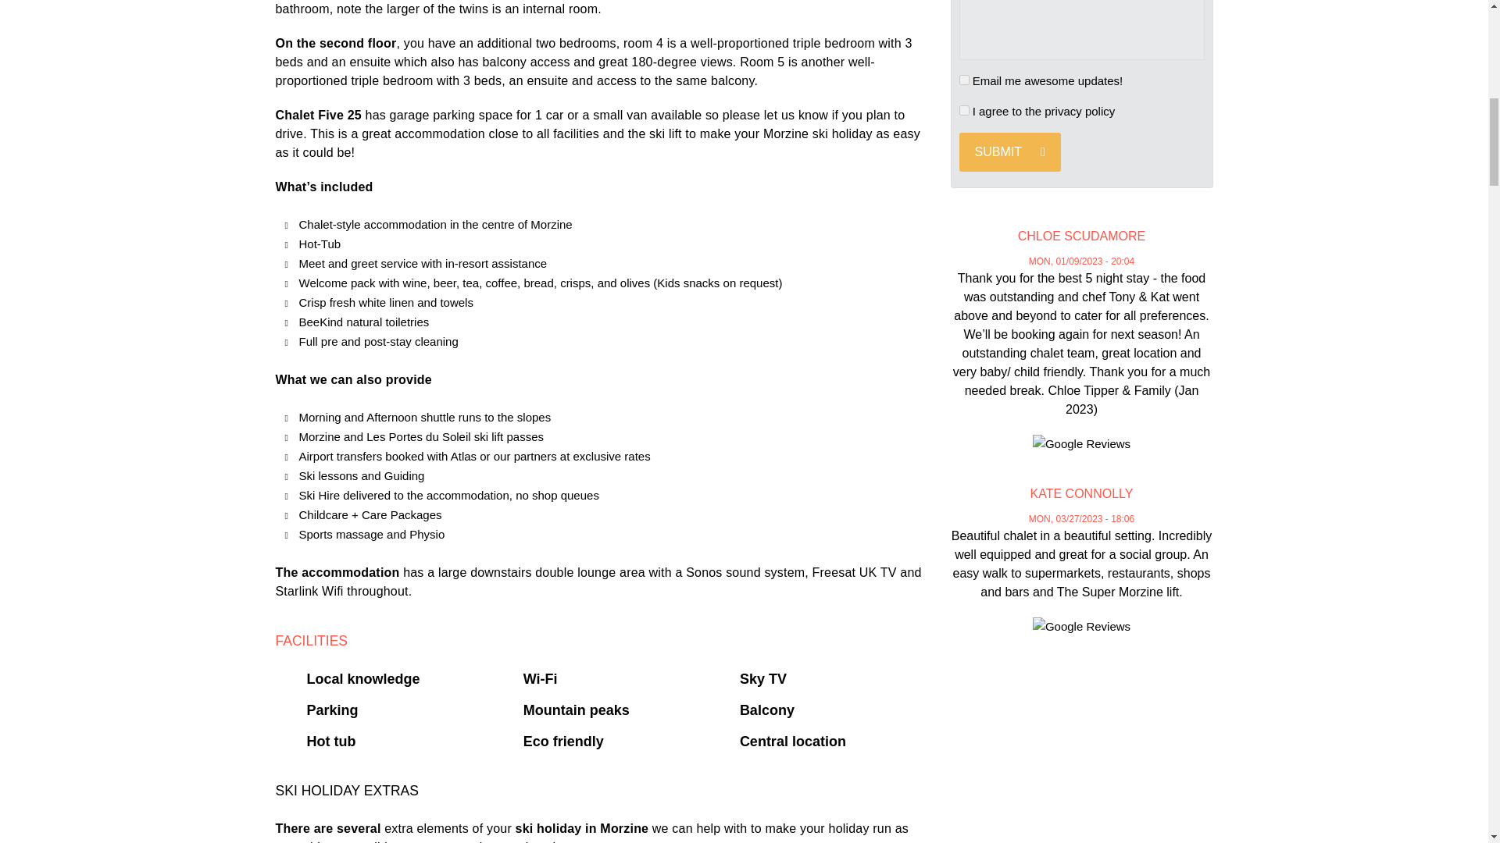  What do you see at coordinates (964, 80) in the screenshot?
I see `1` at bounding box center [964, 80].